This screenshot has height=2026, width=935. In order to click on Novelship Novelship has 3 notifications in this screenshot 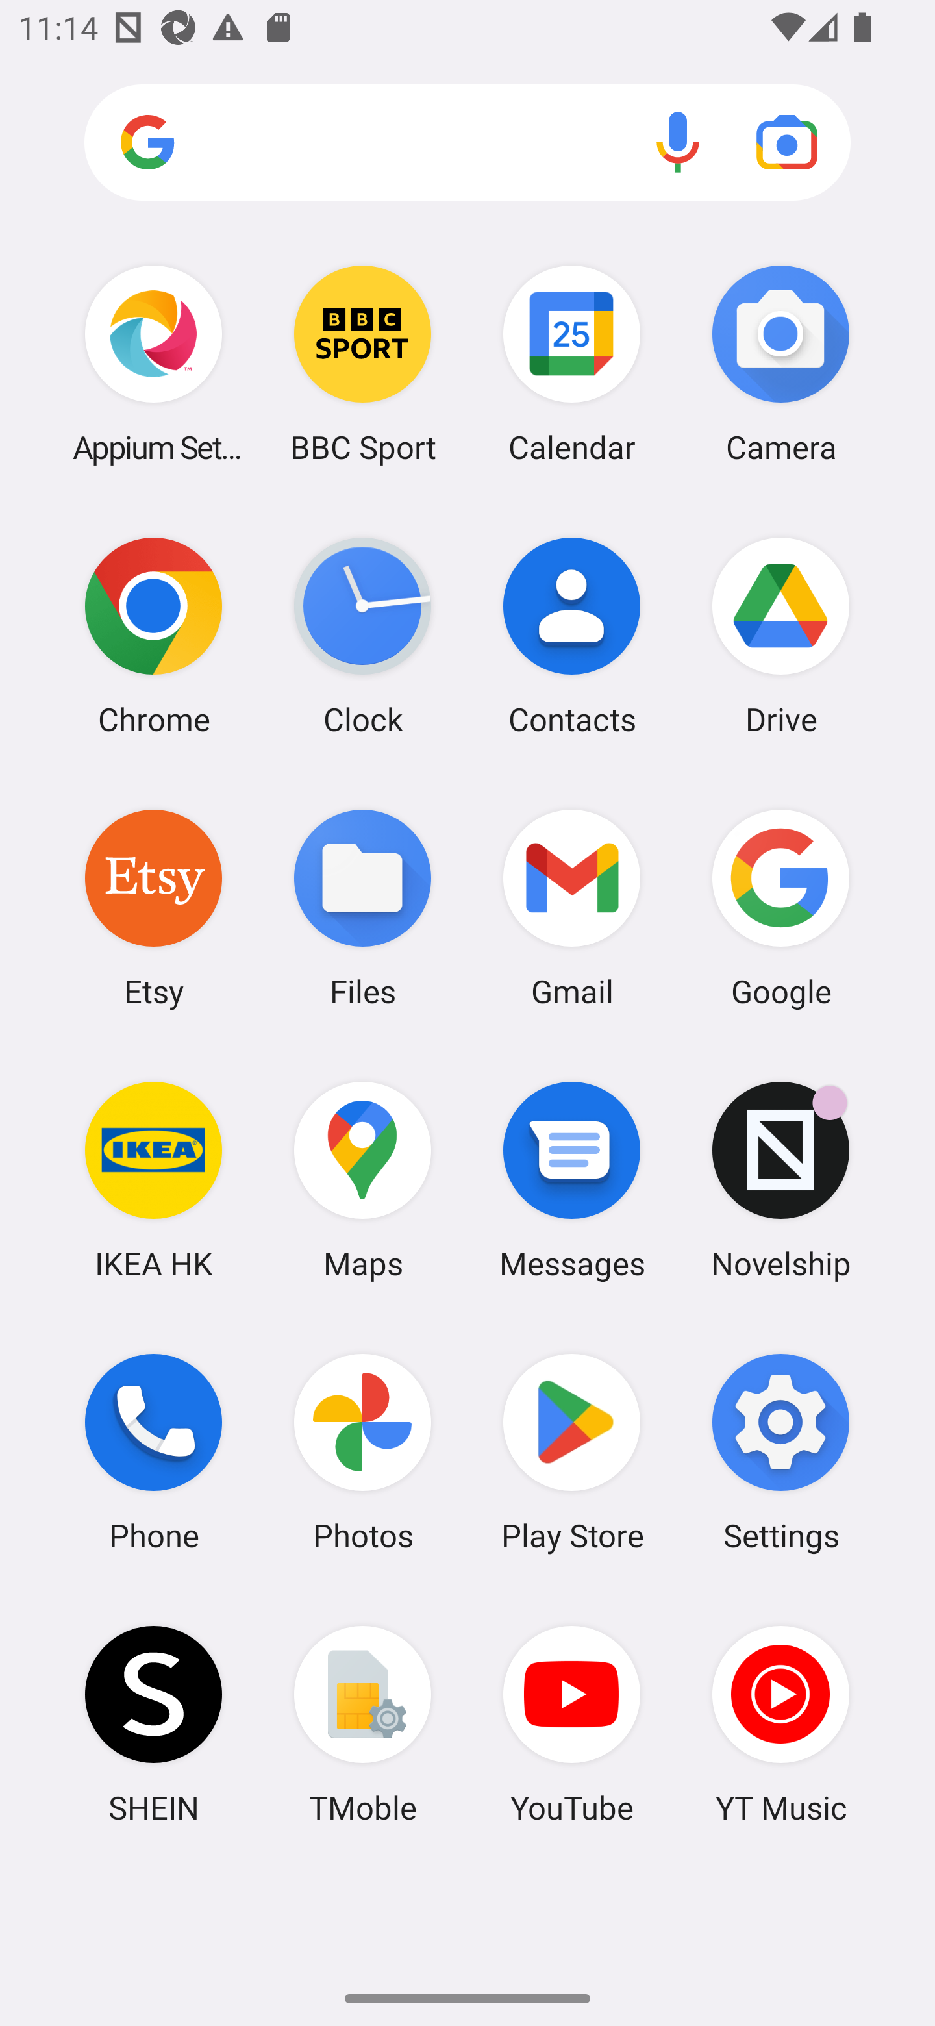, I will do `click(780, 1180)`.